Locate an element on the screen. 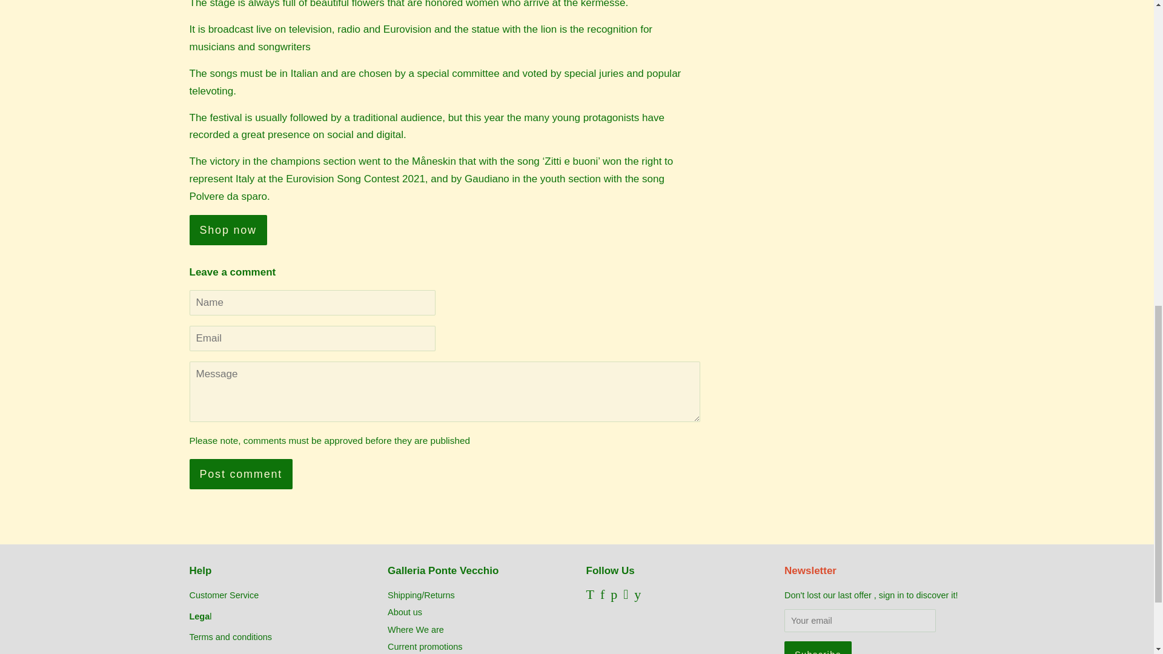 The width and height of the screenshot is (1163, 654). Subscribe is located at coordinates (818, 648).